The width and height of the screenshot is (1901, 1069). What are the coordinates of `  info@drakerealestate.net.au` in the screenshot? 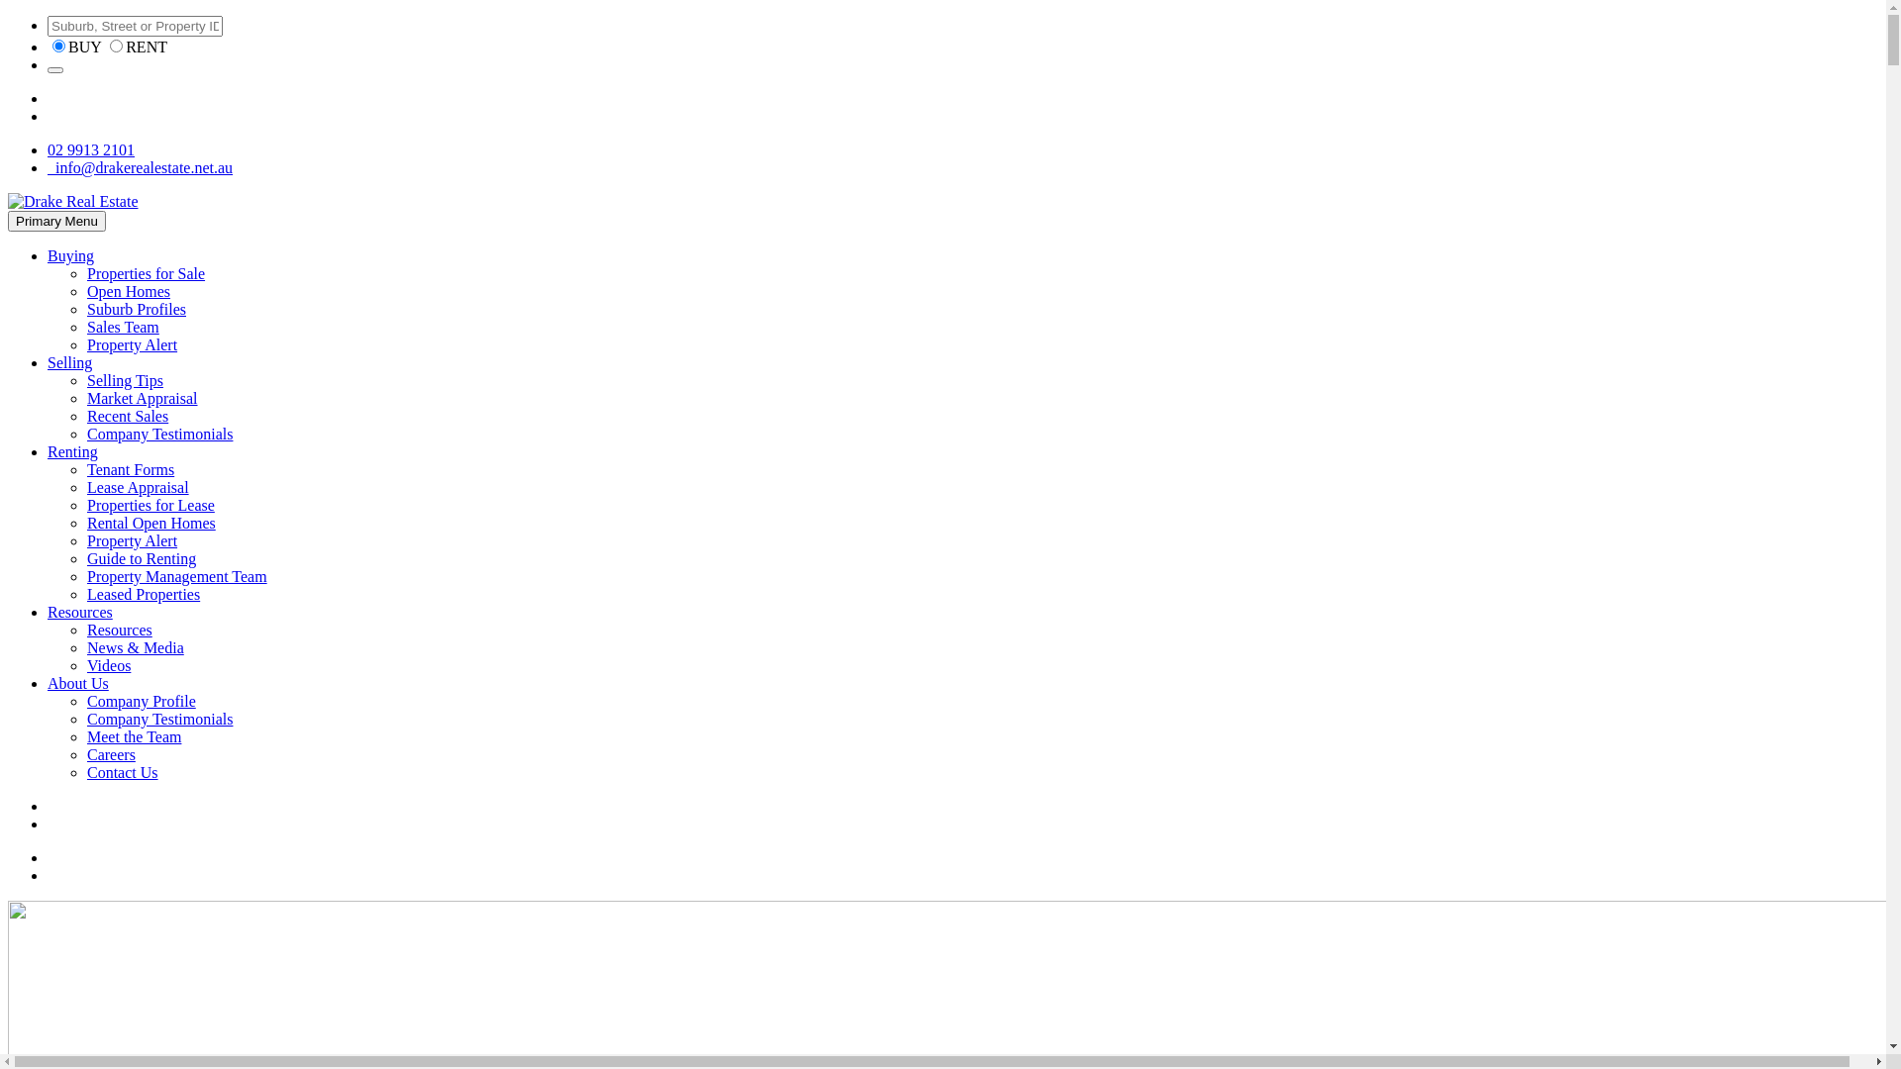 It's located at (141, 168).